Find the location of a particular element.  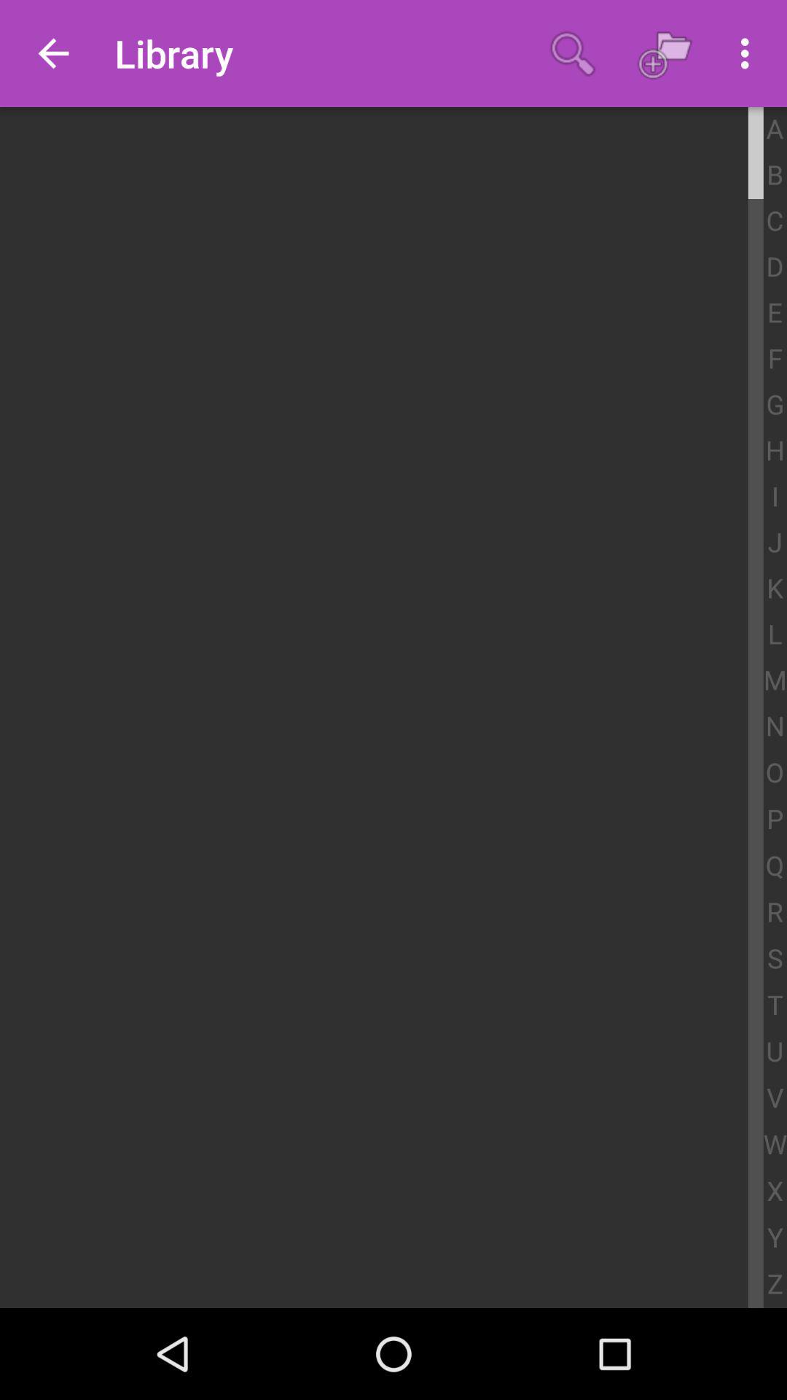

choose item below the g item is located at coordinates (775, 452).